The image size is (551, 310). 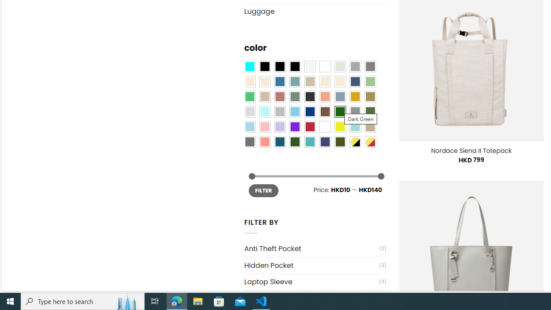 What do you see at coordinates (325, 66) in the screenshot?
I see `Clear` at bounding box center [325, 66].